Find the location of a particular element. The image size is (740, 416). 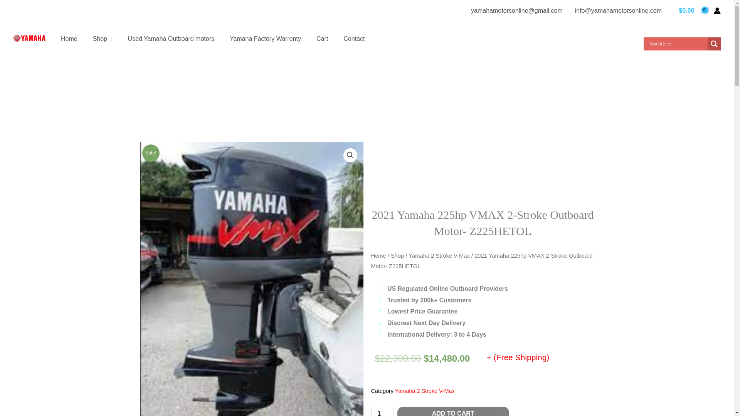

ADD TO CART is located at coordinates (453, 411).